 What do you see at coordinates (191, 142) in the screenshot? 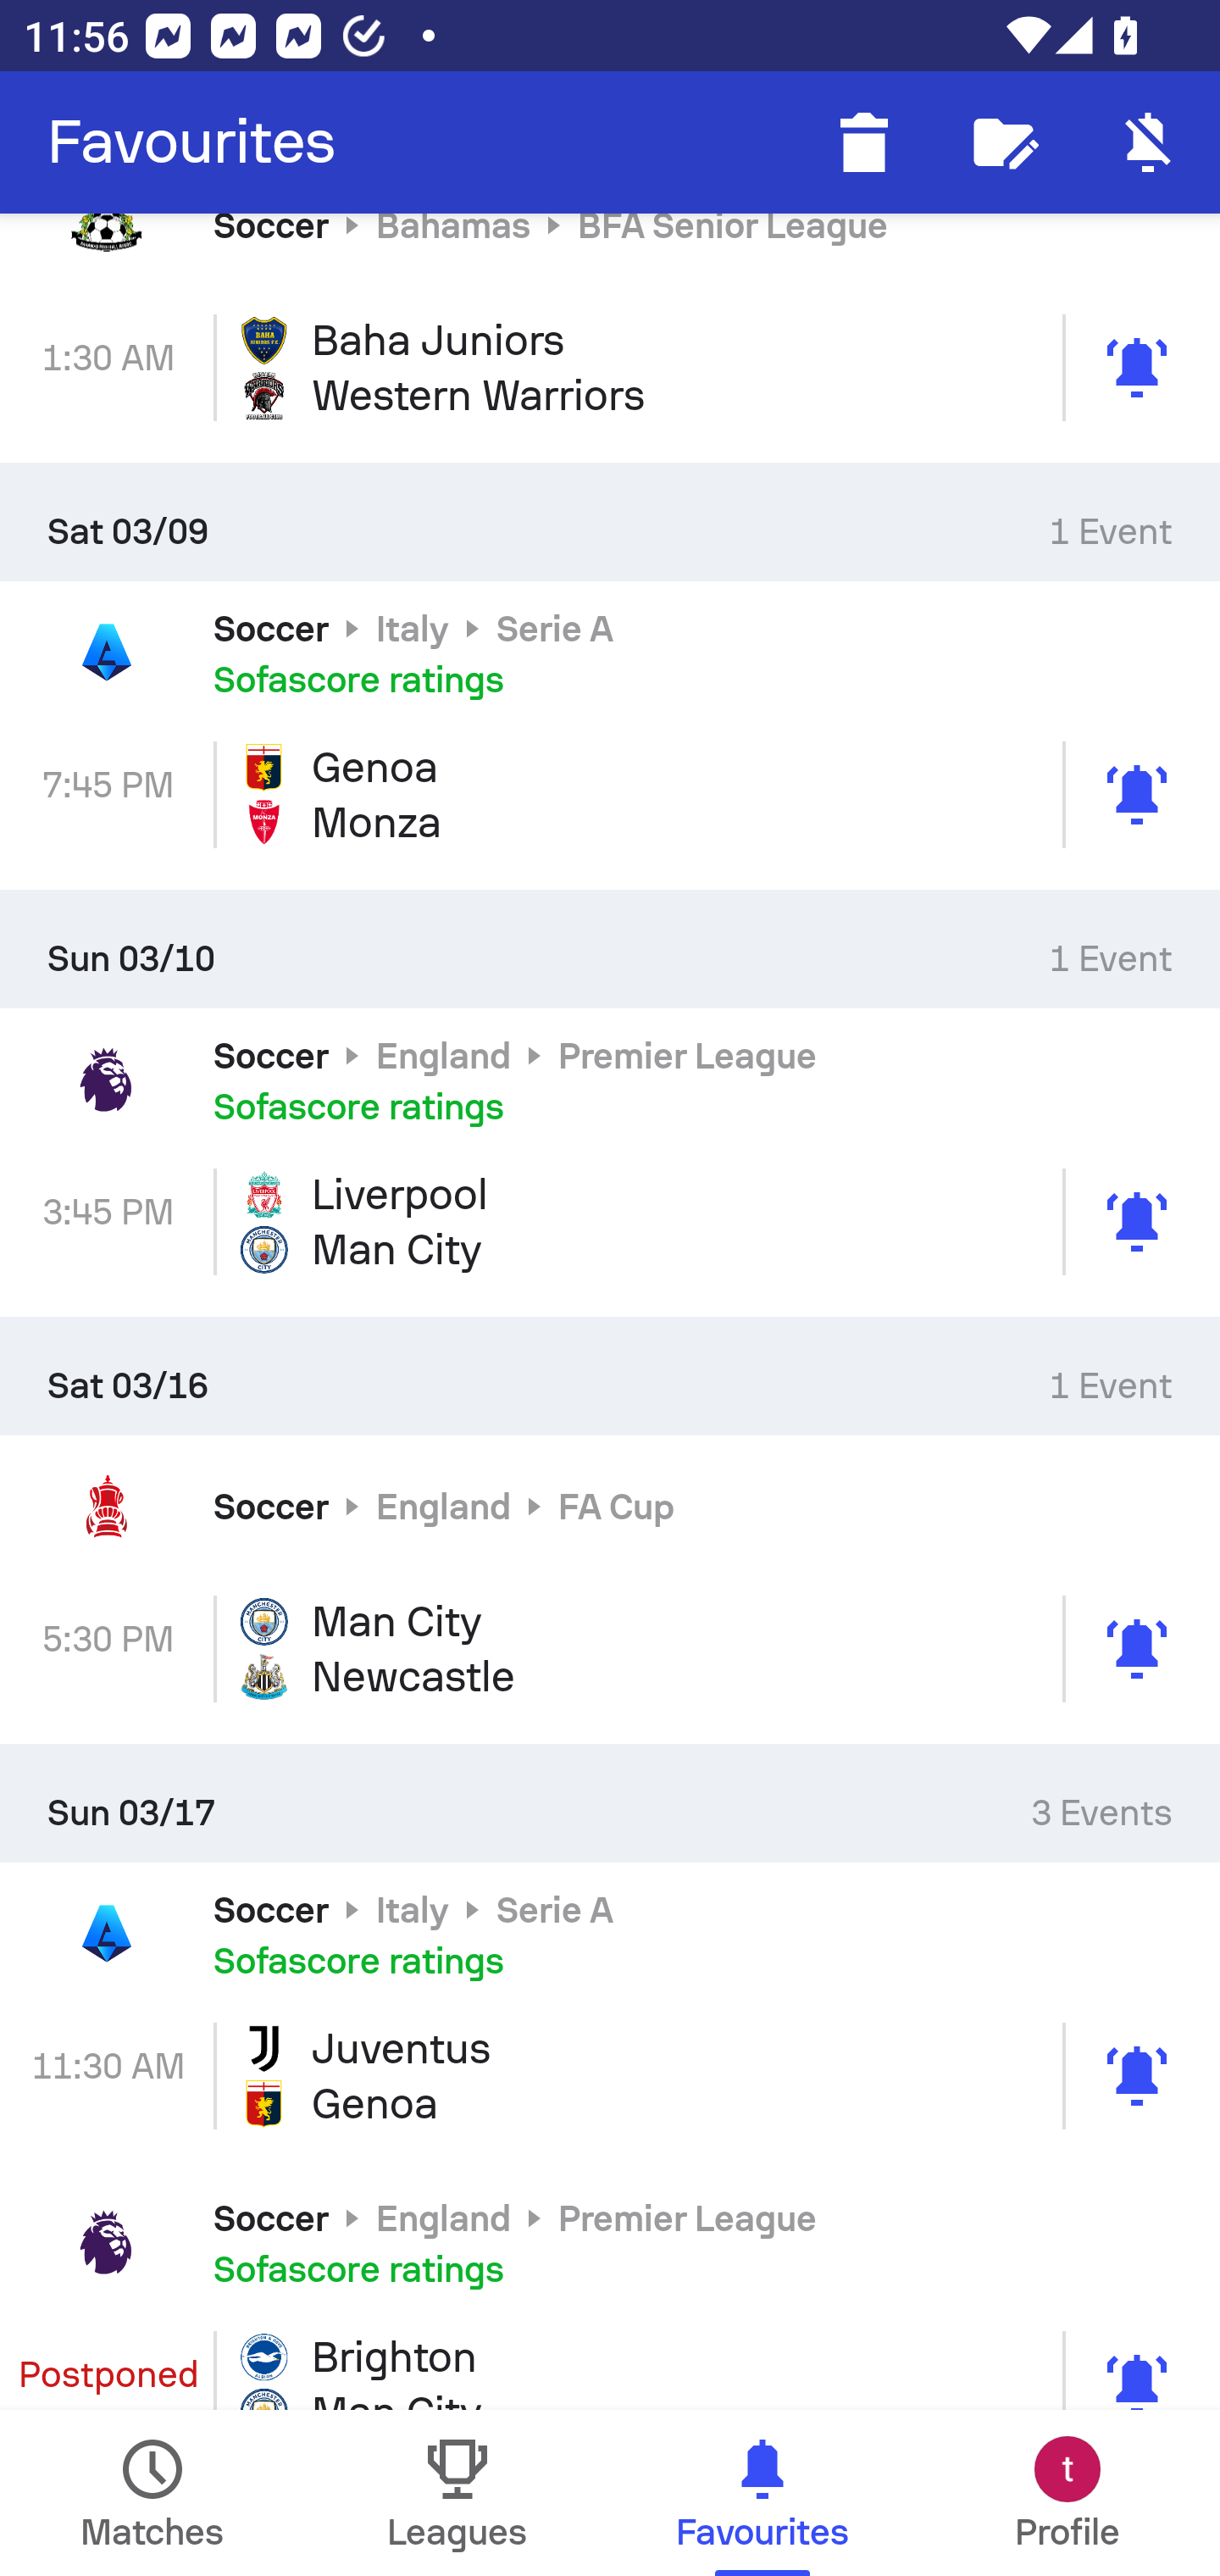
I see `Favourites` at bounding box center [191, 142].